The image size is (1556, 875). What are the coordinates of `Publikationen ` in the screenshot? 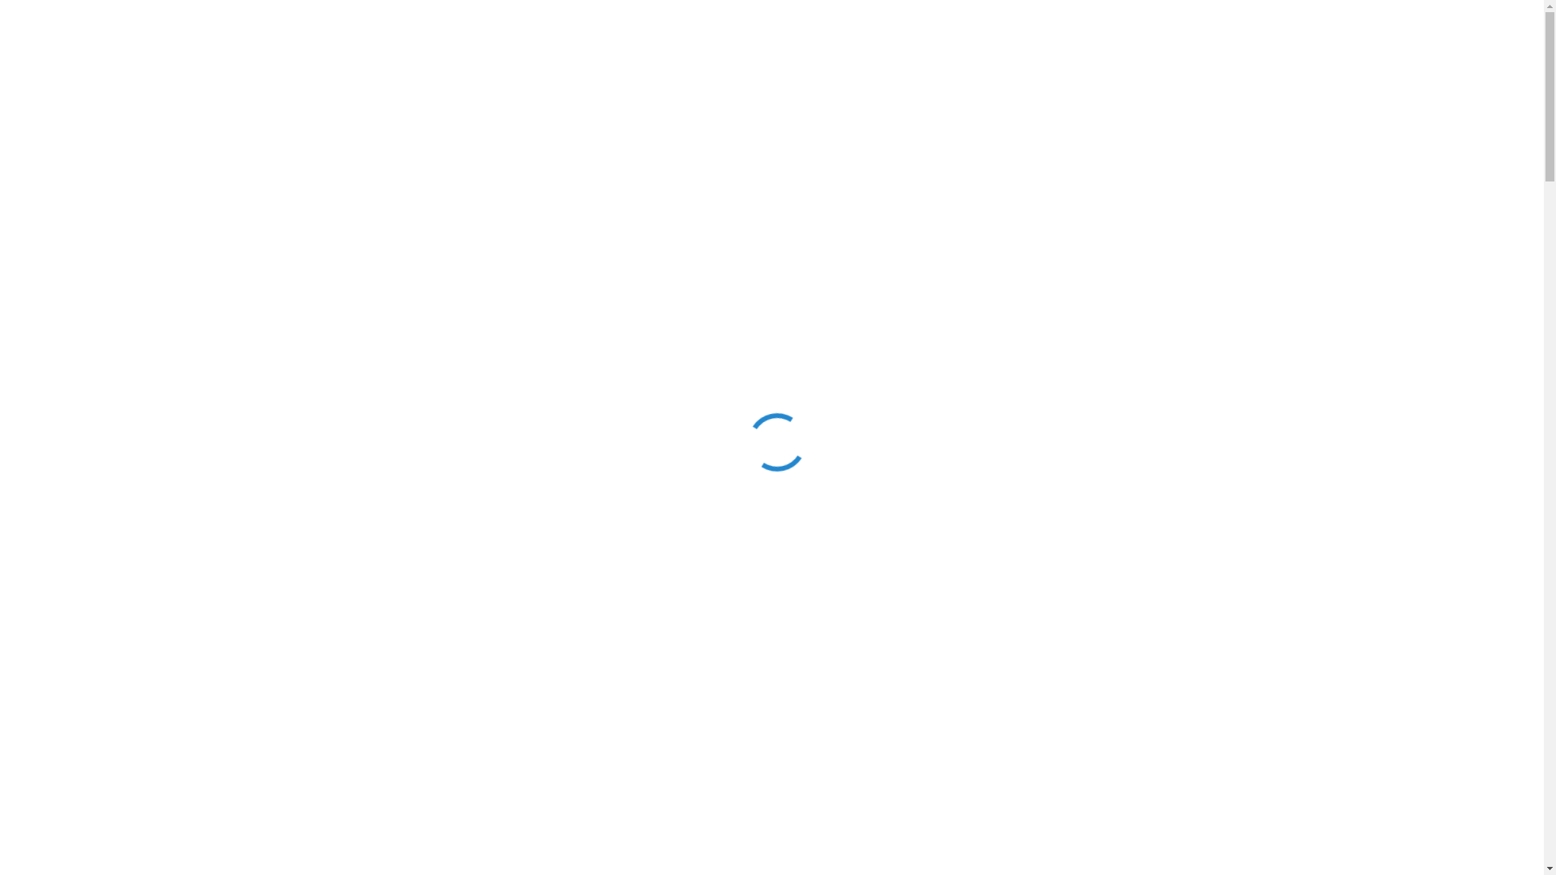 It's located at (605, 107).